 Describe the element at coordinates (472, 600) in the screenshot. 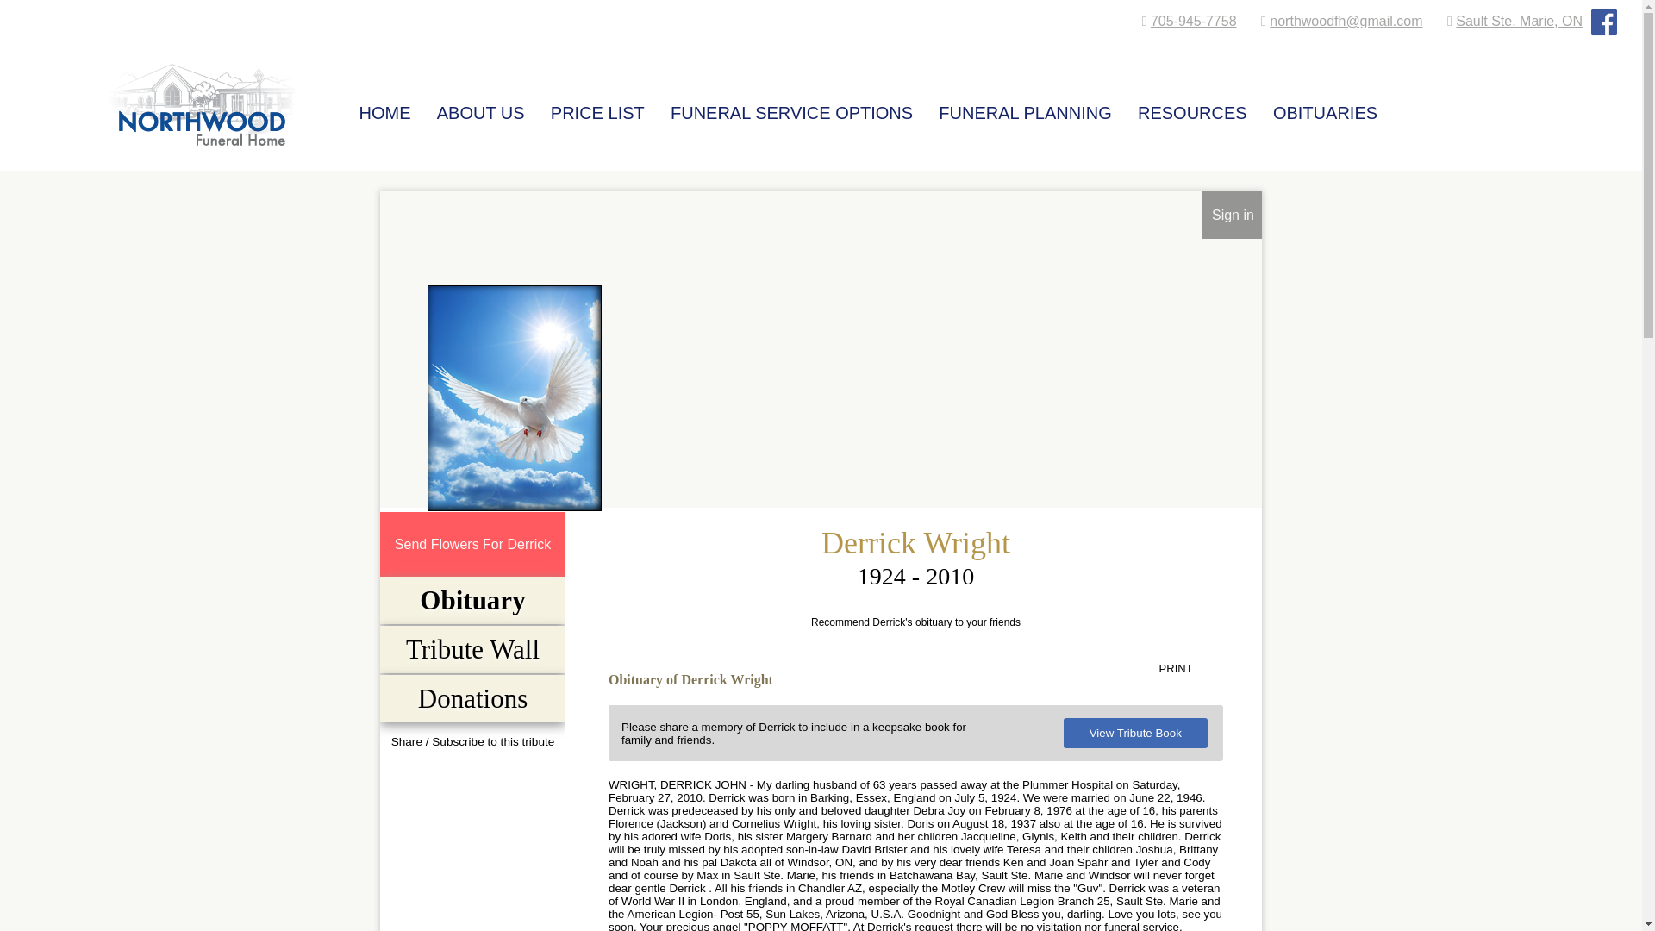

I see `Obituary` at that location.